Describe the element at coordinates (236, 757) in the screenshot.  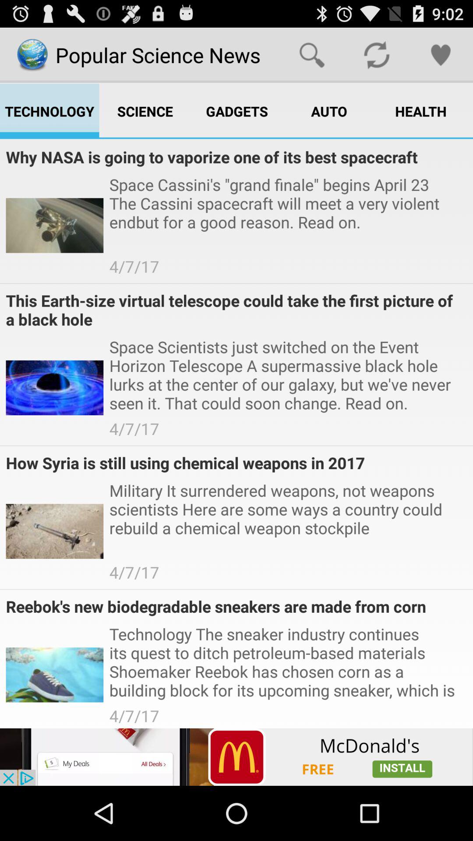
I see `select advertisement` at that location.